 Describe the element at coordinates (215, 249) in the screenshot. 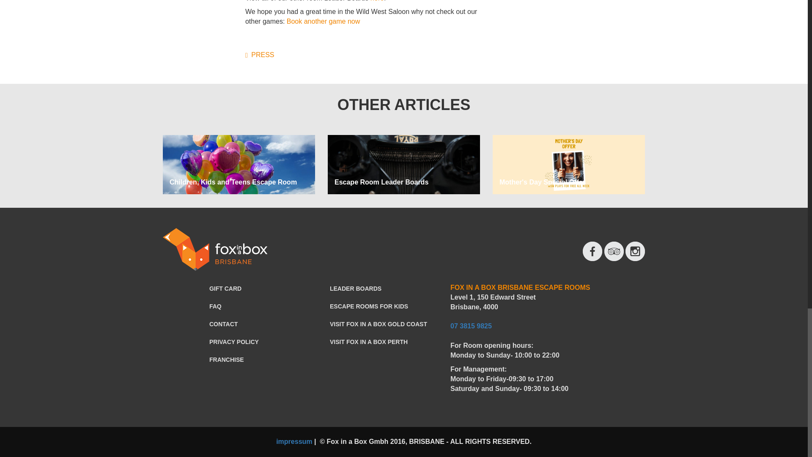

I see `Fox in a Box Brisbane Escape Rooms` at that location.